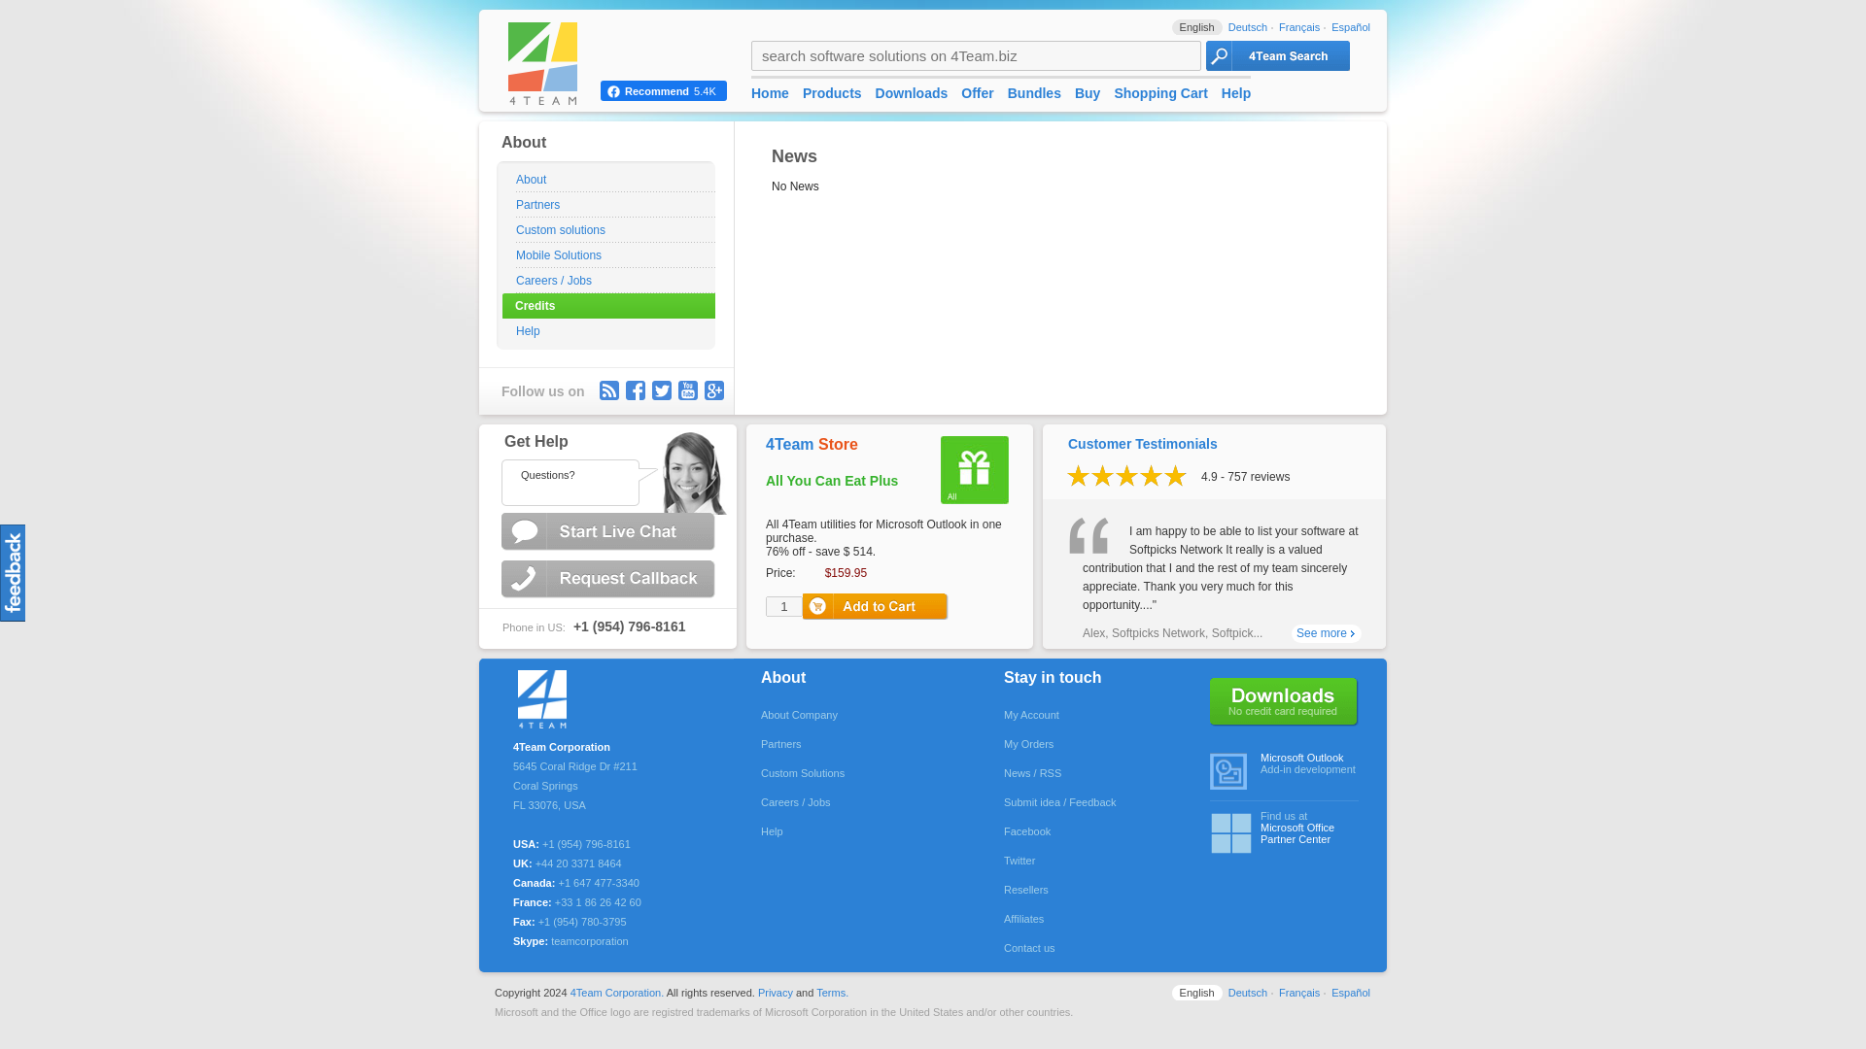 Image resolution: width=1866 pixels, height=1049 pixels. I want to click on All You Can Eat Plus, so click(831, 481).